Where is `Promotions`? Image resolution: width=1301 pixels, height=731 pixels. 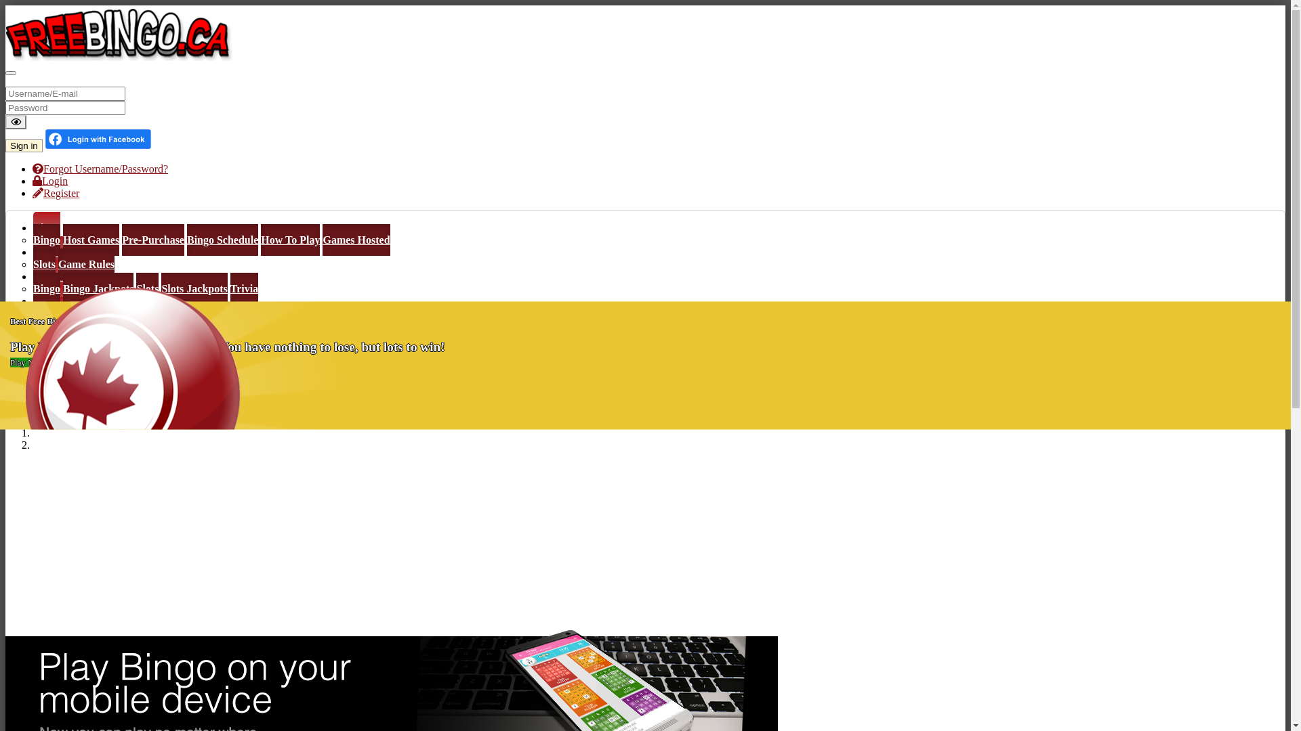 Promotions is located at coordinates (60, 325).